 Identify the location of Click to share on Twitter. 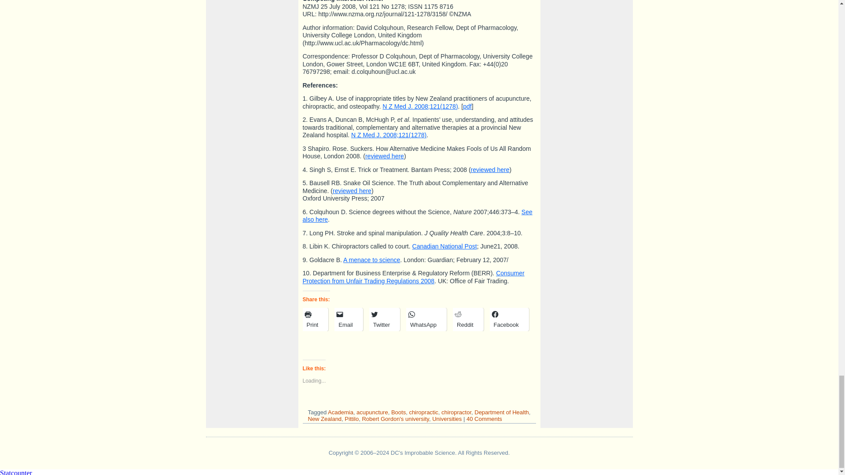
(383, 319).